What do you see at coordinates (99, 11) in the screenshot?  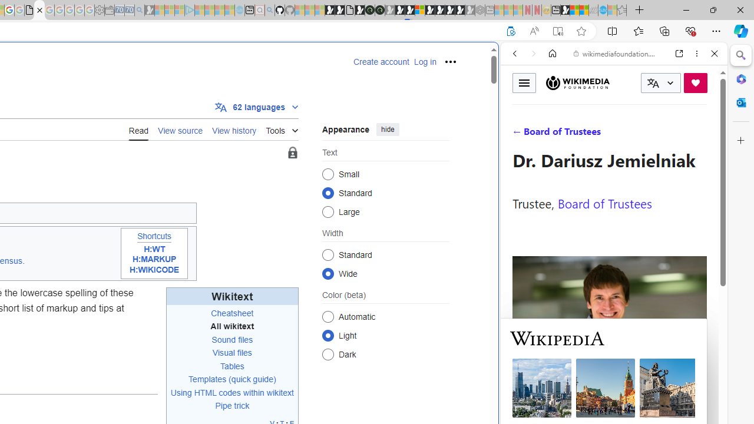 I see `Settings - Sleeping` at bounding box center [99, 11].